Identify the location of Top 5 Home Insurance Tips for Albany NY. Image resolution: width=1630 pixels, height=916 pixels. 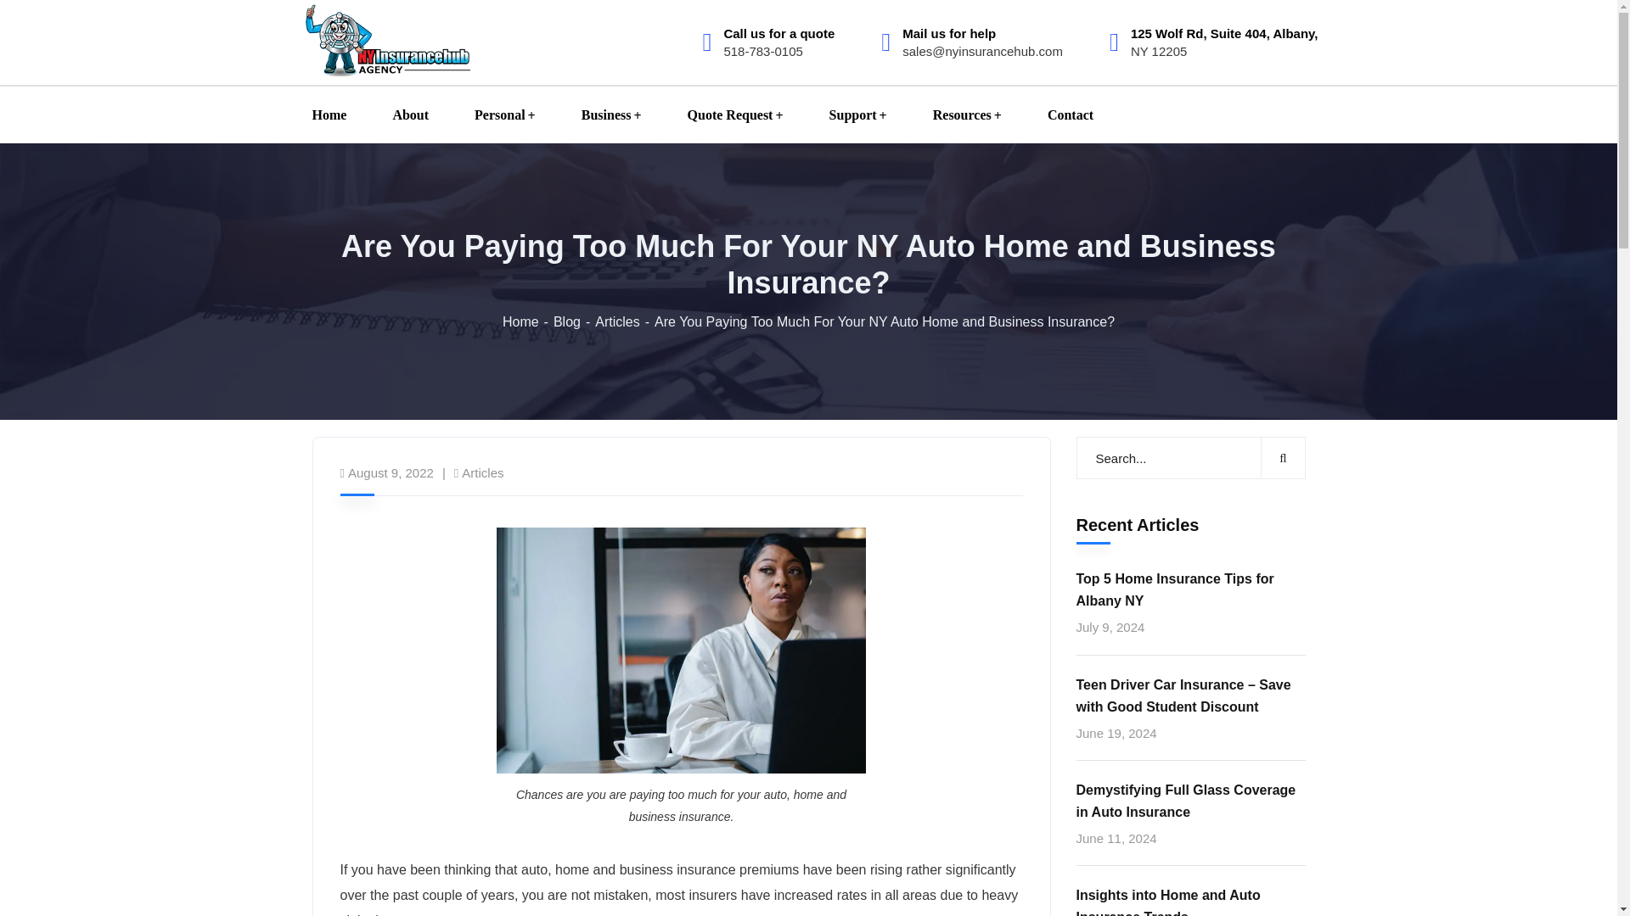
(1190, 590).